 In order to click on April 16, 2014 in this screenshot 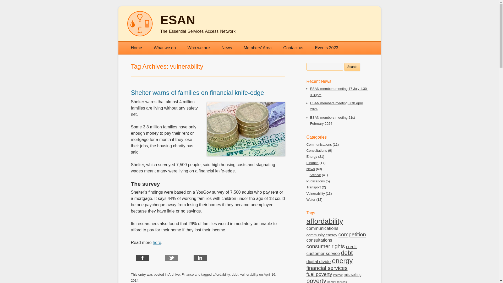, I will do `click(203, 277)`.